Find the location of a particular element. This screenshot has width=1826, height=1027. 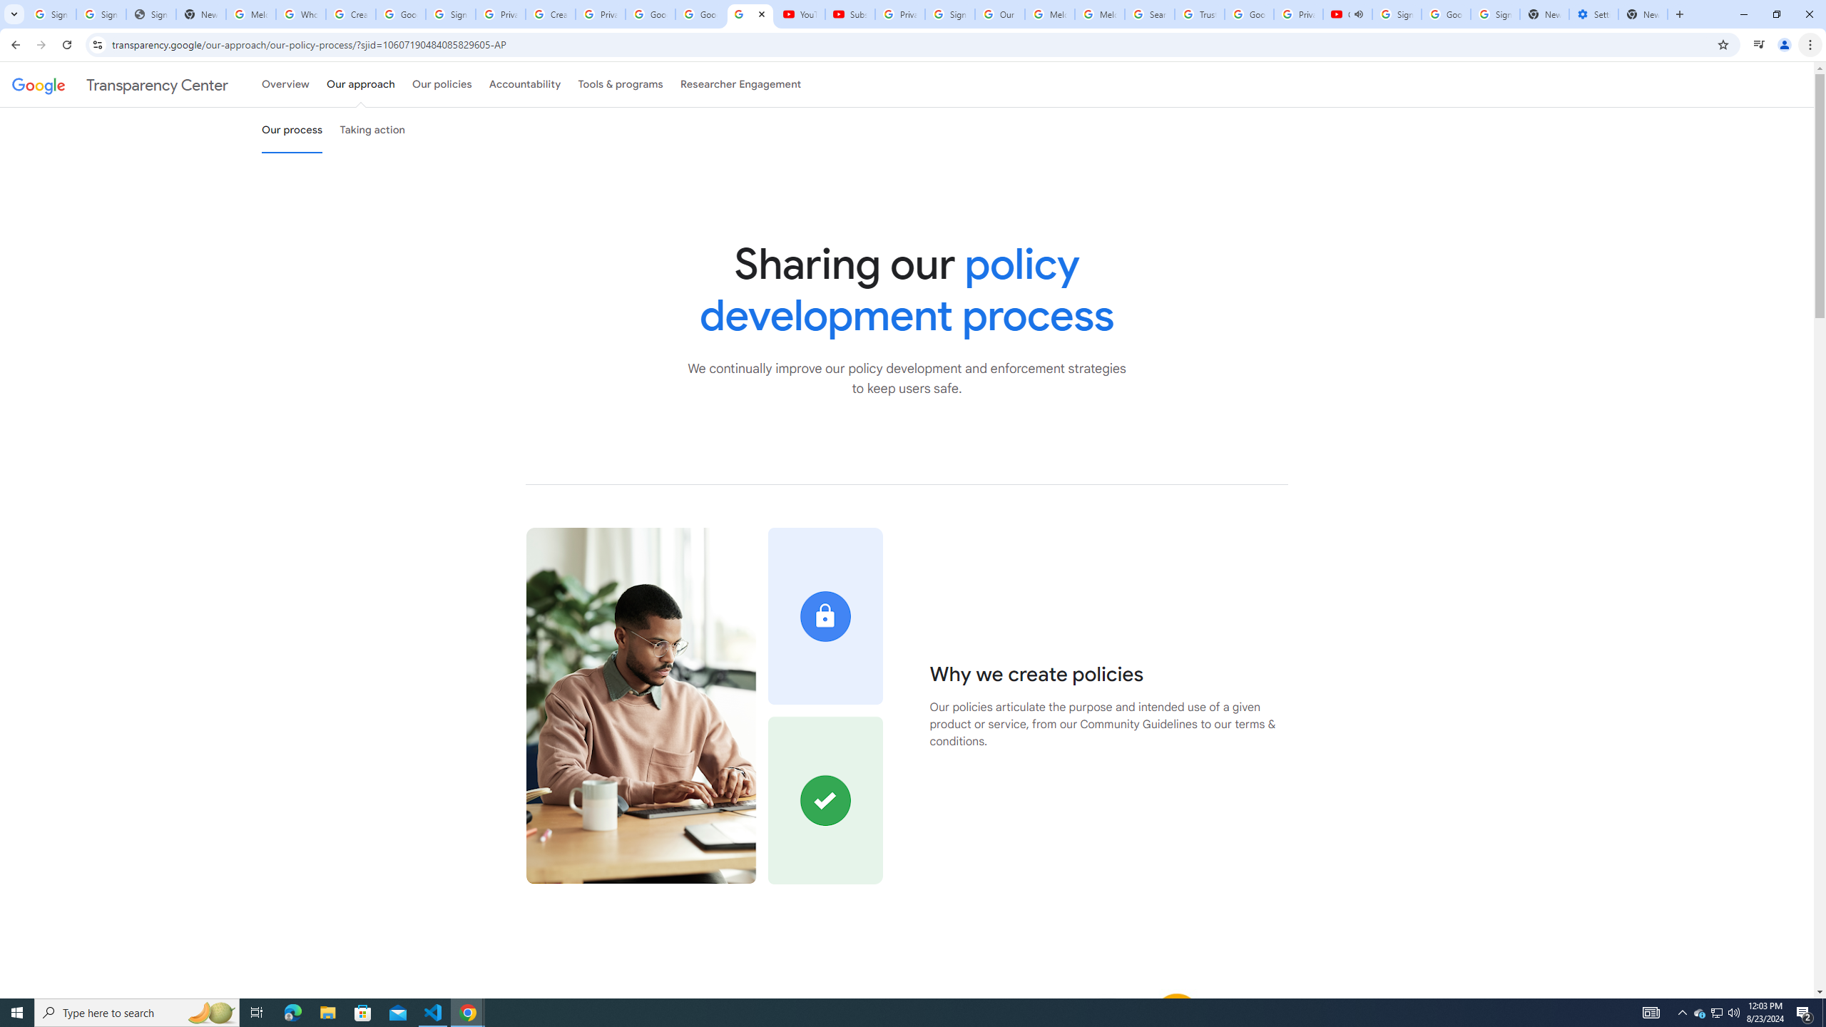

Create your Google Account is located at coordinates (351, 14).